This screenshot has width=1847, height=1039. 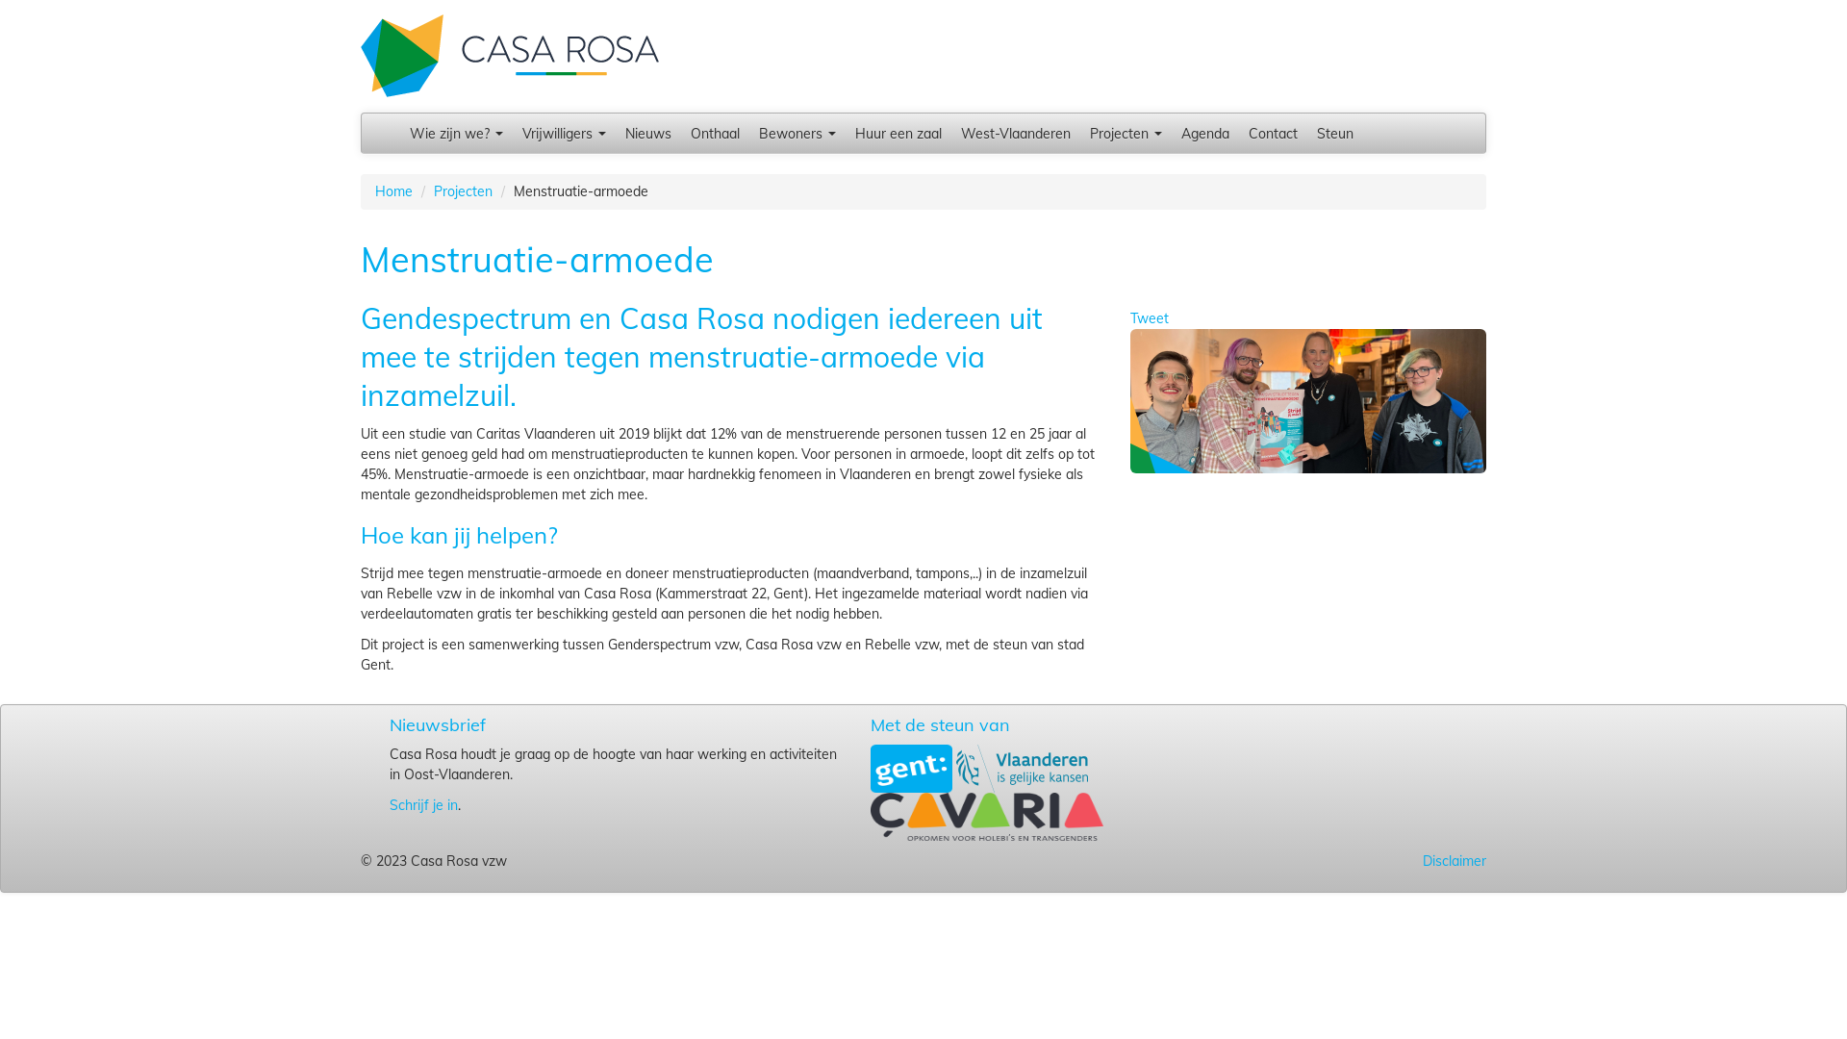 I want to click on Menstruatie-armoede, so click(x=1308, y=400).